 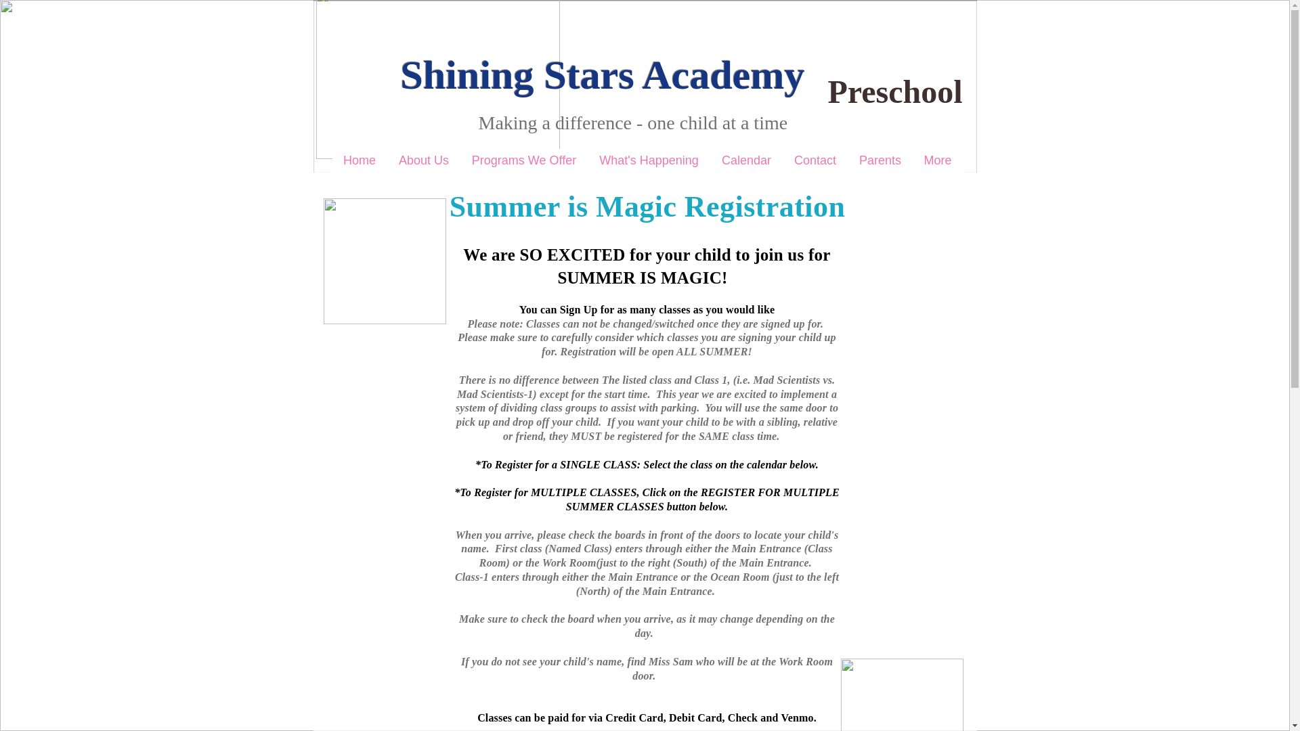 I want to click on Calendar, so click(x=746, y=160).